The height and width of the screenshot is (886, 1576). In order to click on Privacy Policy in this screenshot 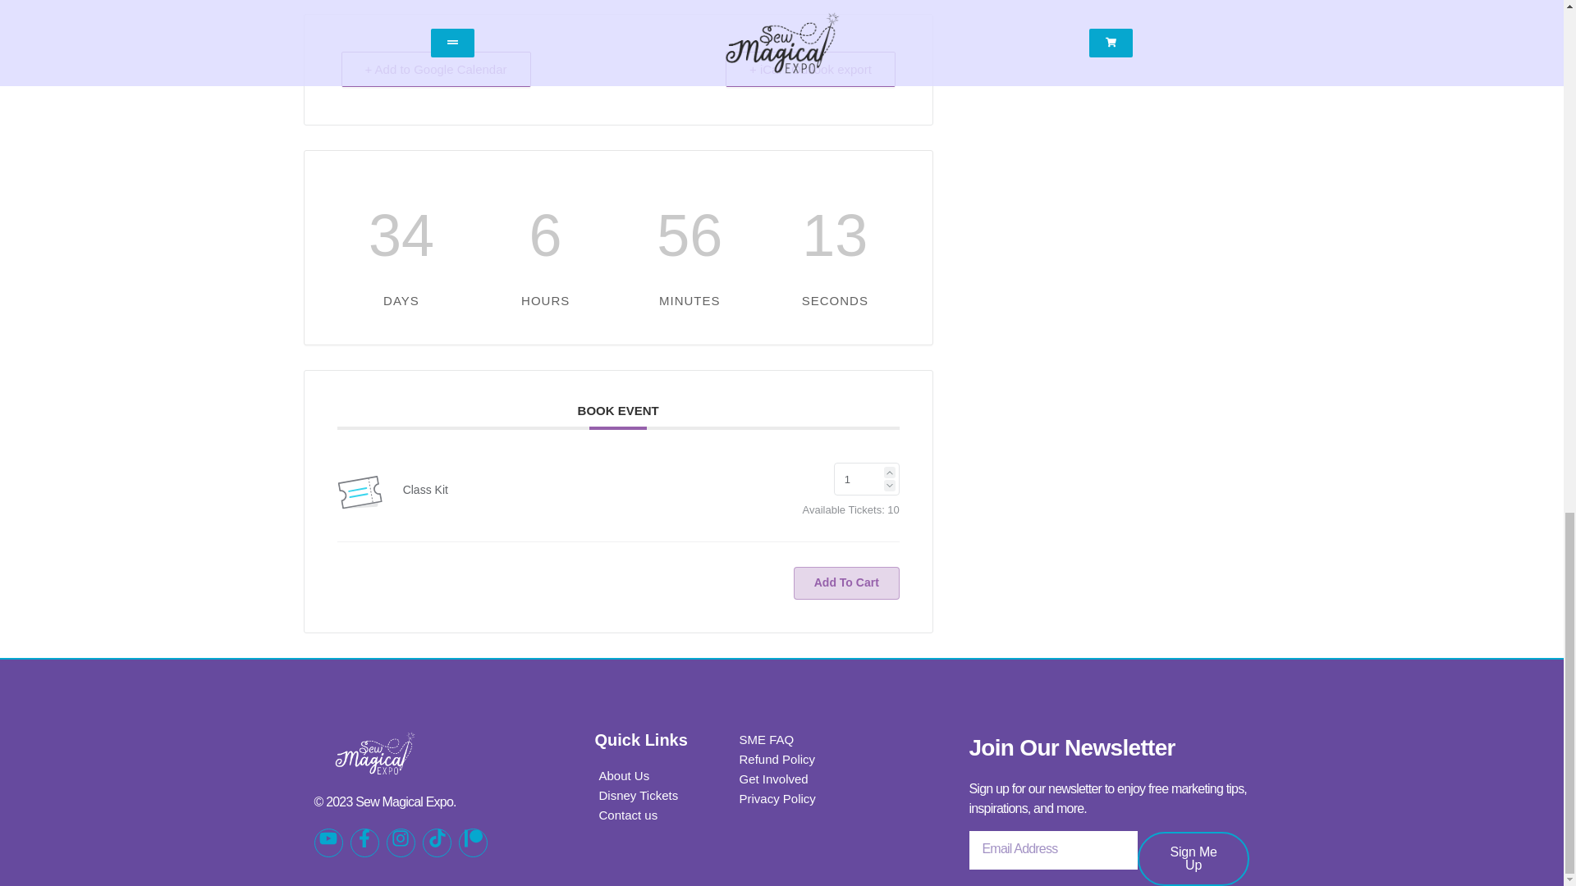, I will do `click(777, 799)`.